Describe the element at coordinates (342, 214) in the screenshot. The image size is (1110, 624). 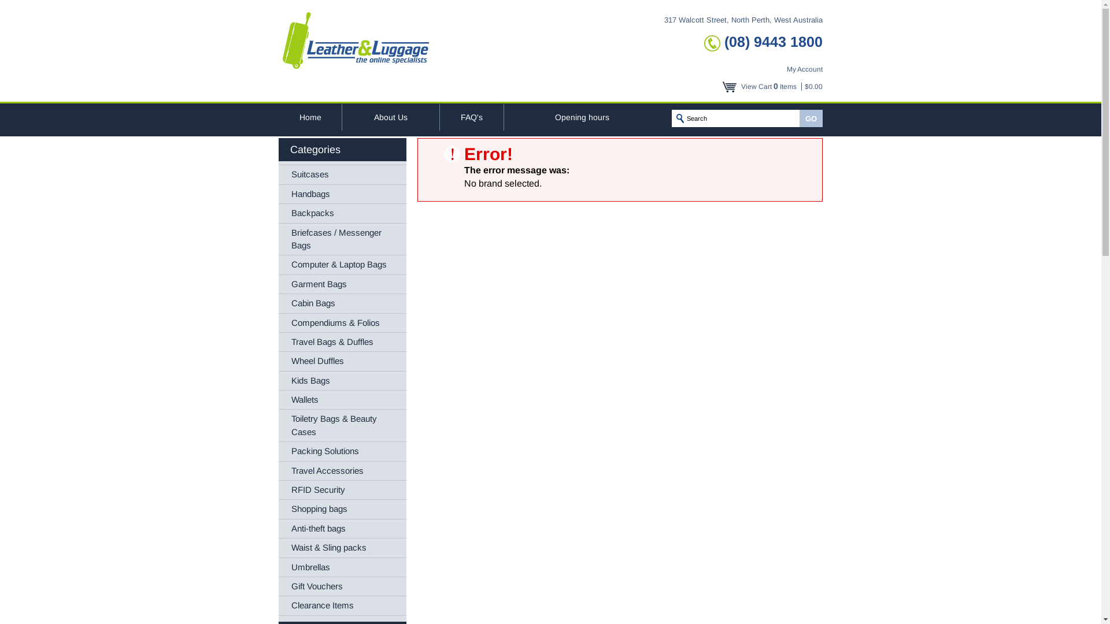
I see `Backpacks` at that location.